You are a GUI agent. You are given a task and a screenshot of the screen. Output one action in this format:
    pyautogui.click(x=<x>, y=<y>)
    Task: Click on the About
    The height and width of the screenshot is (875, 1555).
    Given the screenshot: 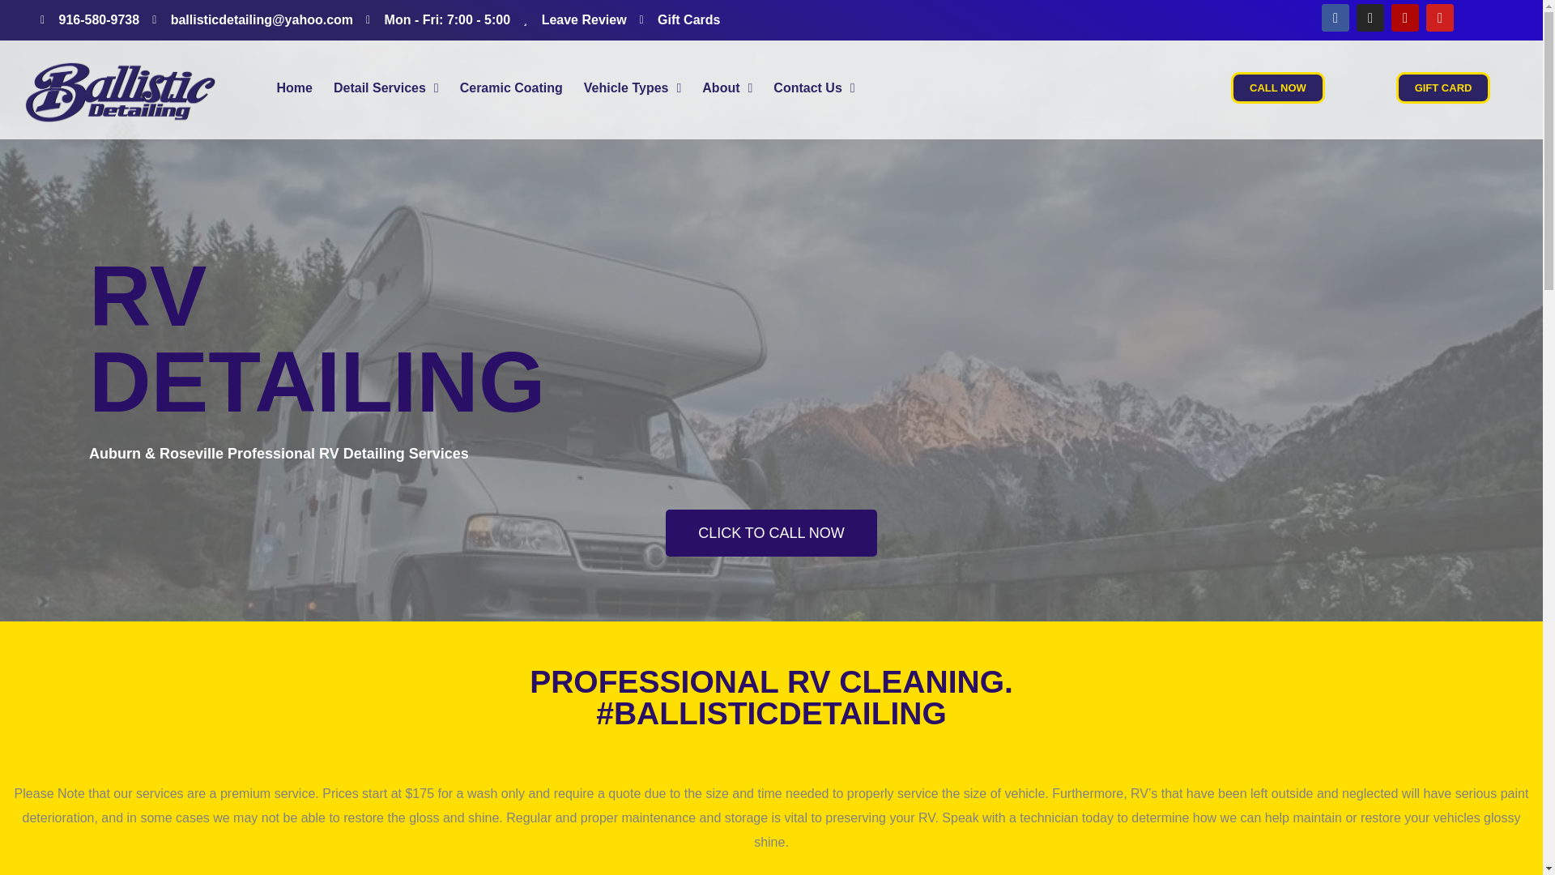 What is the action you would take?
    pyautogui.click(x=727, y=87)
    